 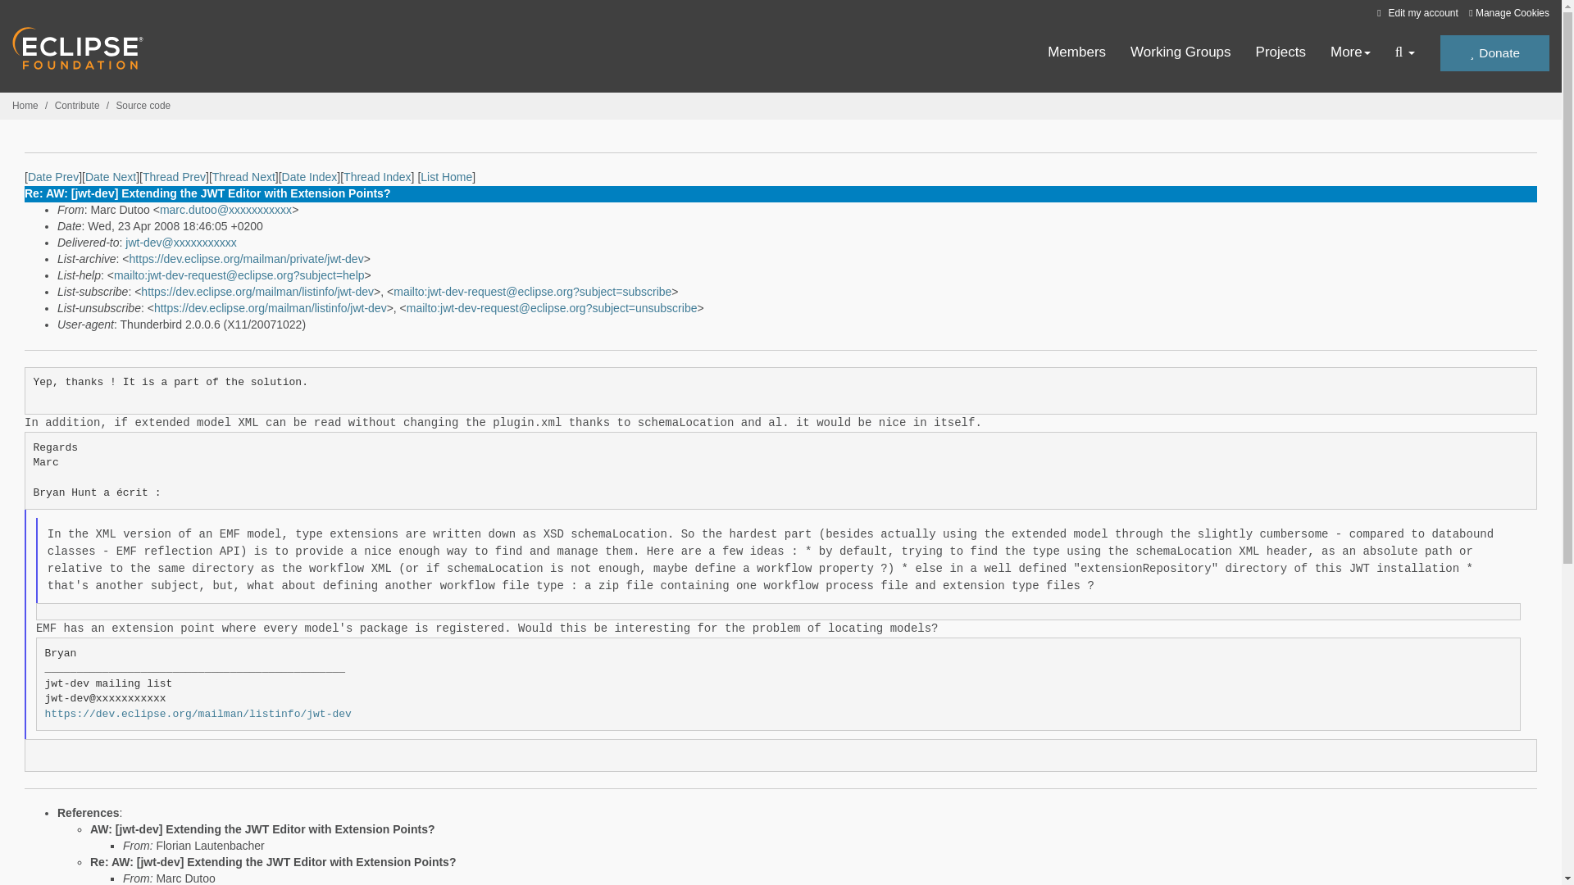 What do you see at coordinates (1350, 52) in the screenshot?
I see `More` at bounding box center [1350, 52].